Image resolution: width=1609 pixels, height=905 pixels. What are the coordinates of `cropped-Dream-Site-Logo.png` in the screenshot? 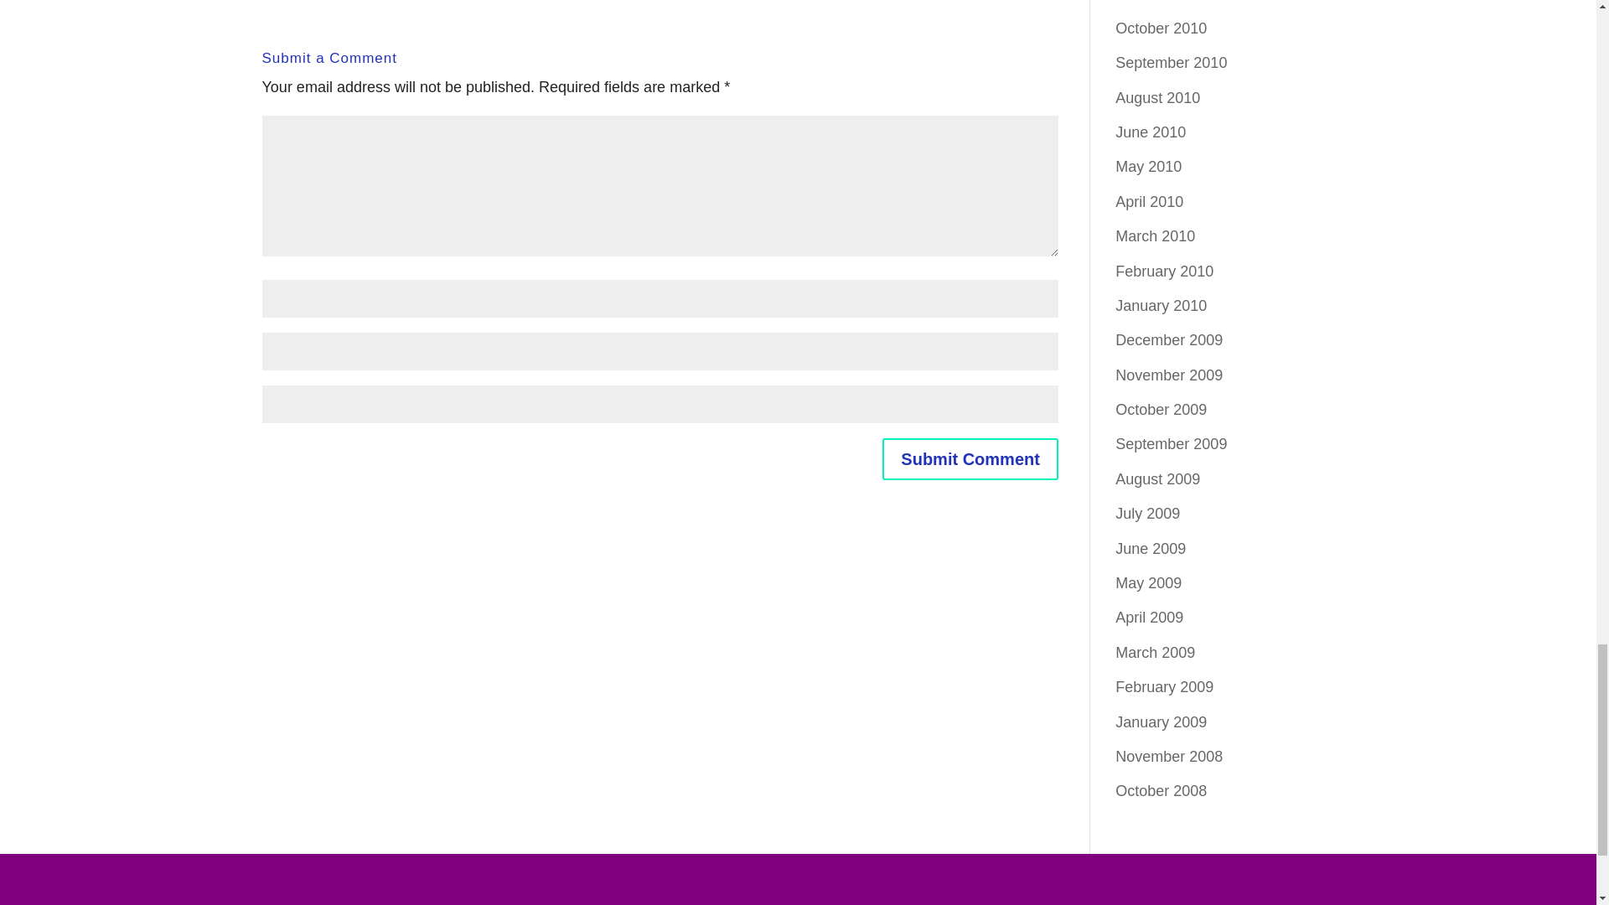 It's located at (797, 883).